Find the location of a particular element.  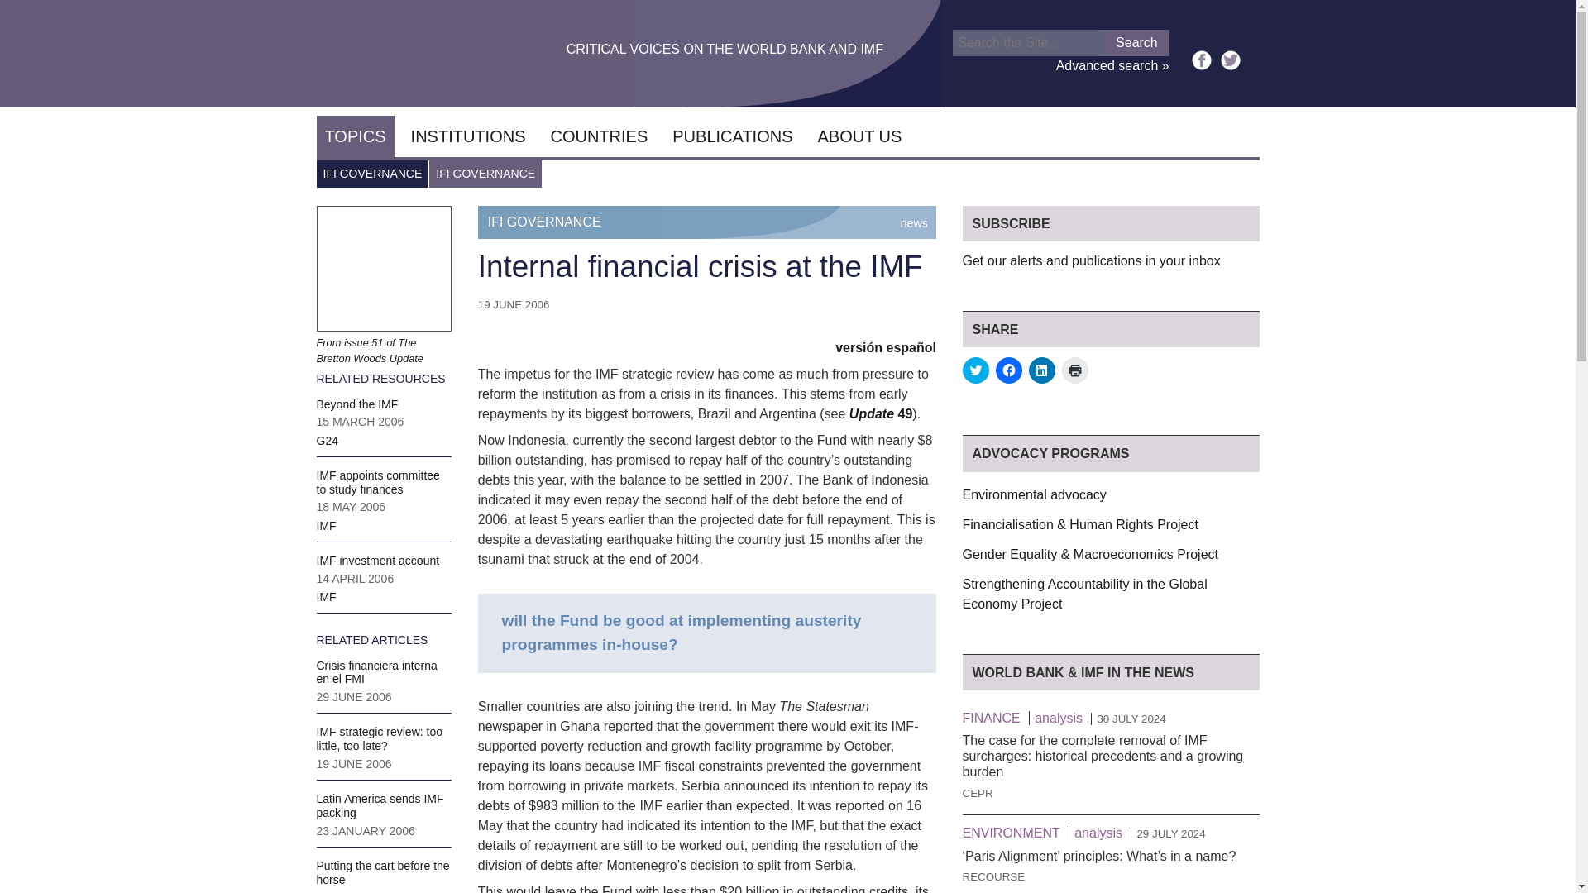

Click to share on Twitter is located at coordinates (976, 370).